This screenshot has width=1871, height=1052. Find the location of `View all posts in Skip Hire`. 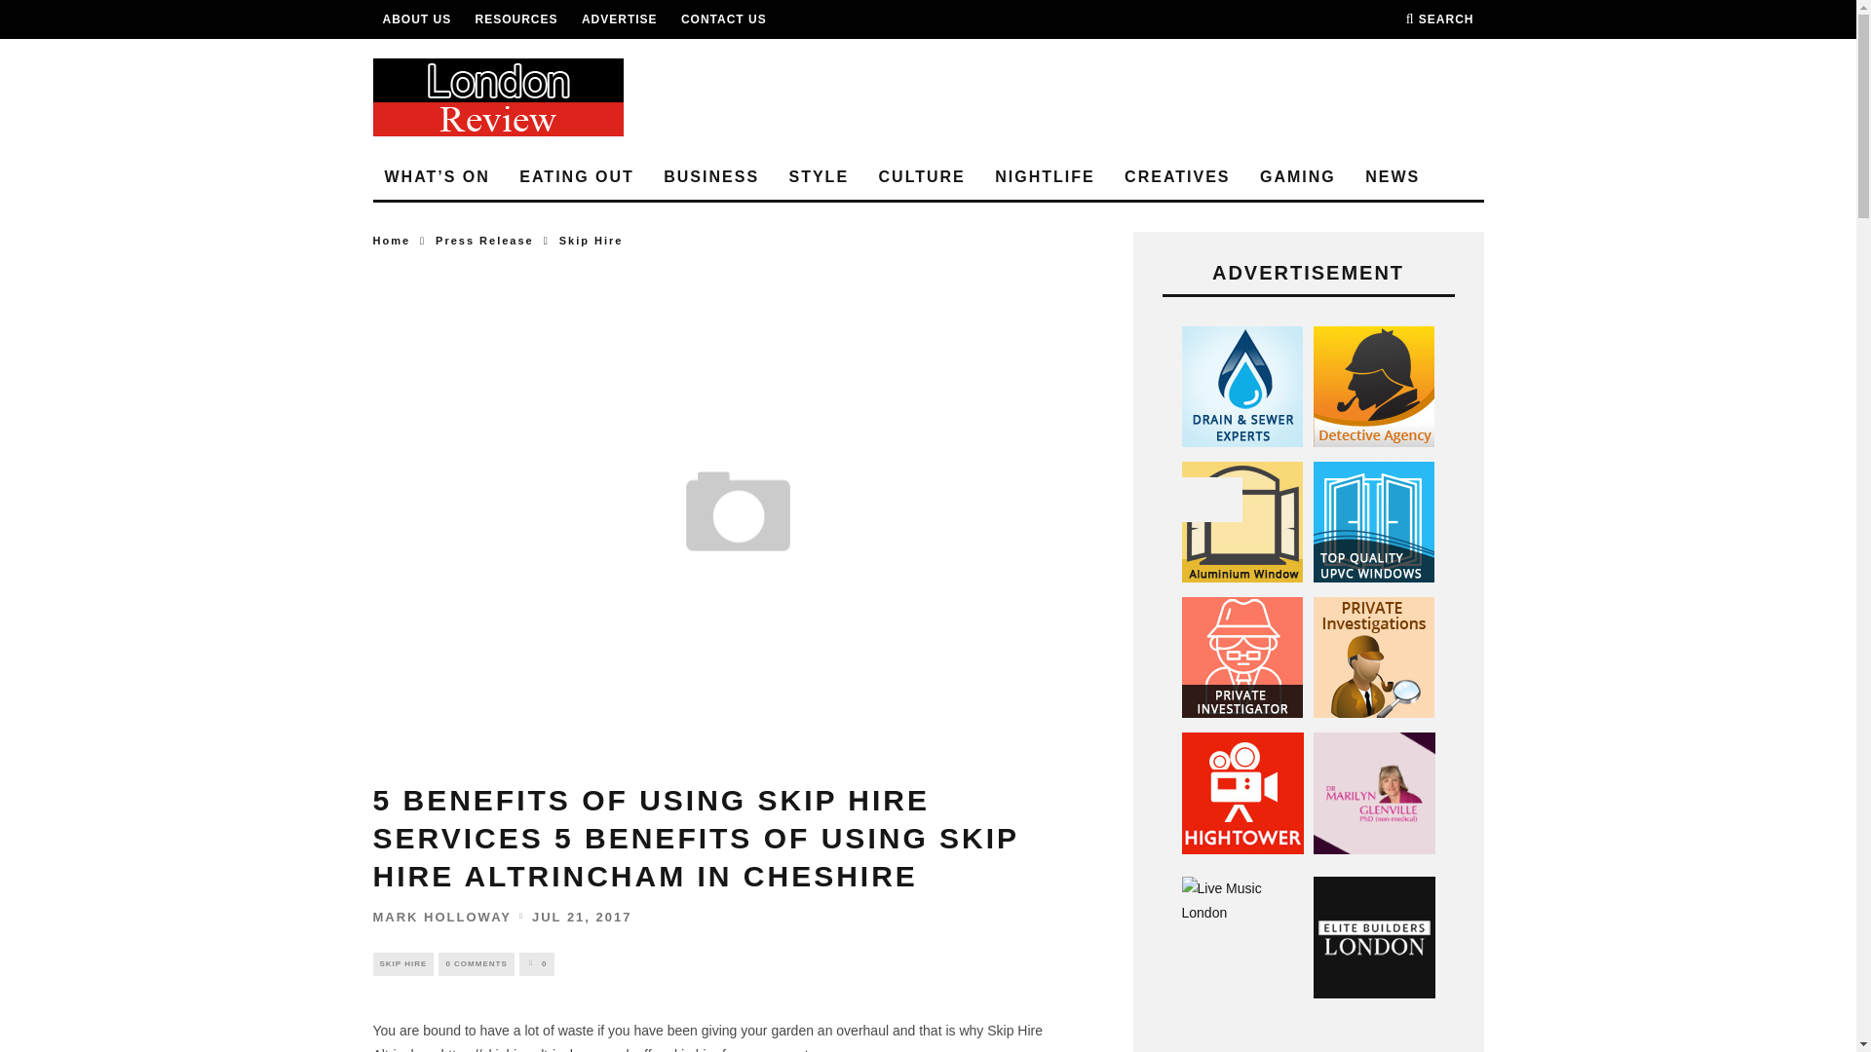

View all posts in Skip Hire is located at coordinates (403, 964).